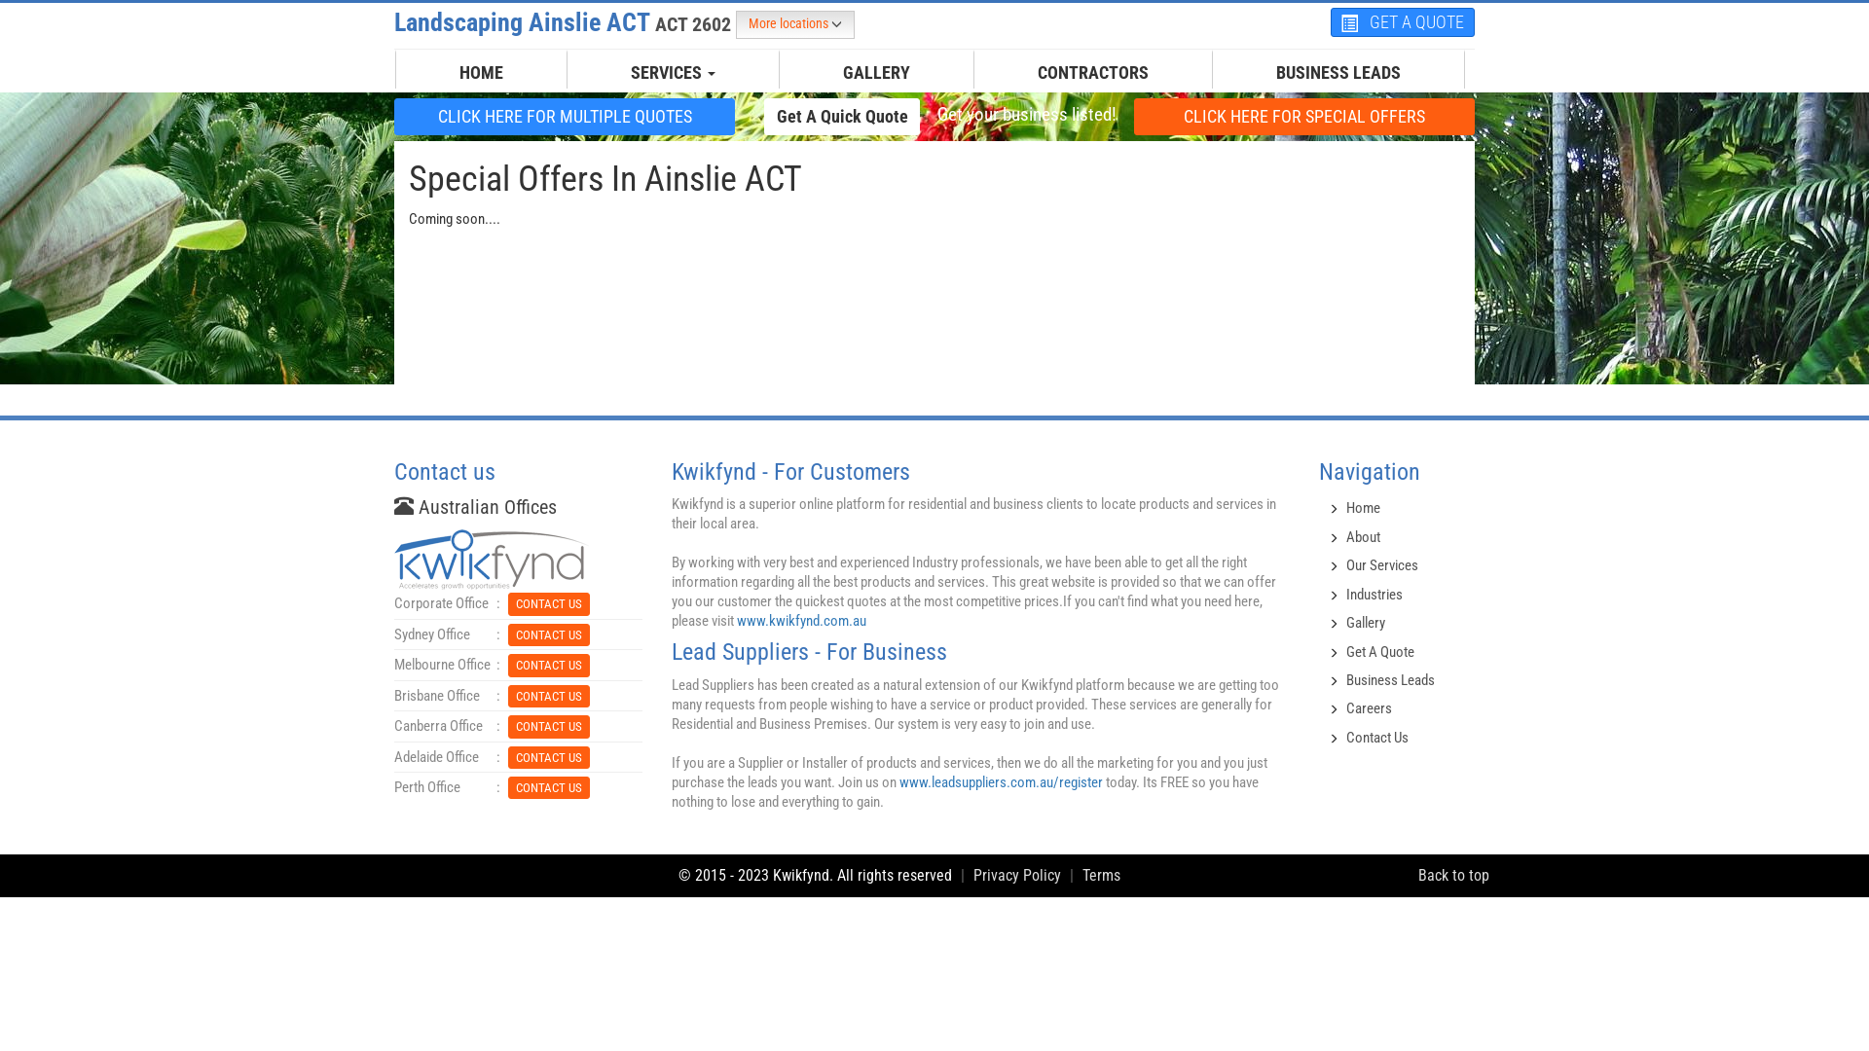 Image resolution: width=1869 pixels, height=1051 pixels. What do you see at coordinates (549, 757) in the screenshot?
I see `CONTACT US` at bounding box center [549, 757].